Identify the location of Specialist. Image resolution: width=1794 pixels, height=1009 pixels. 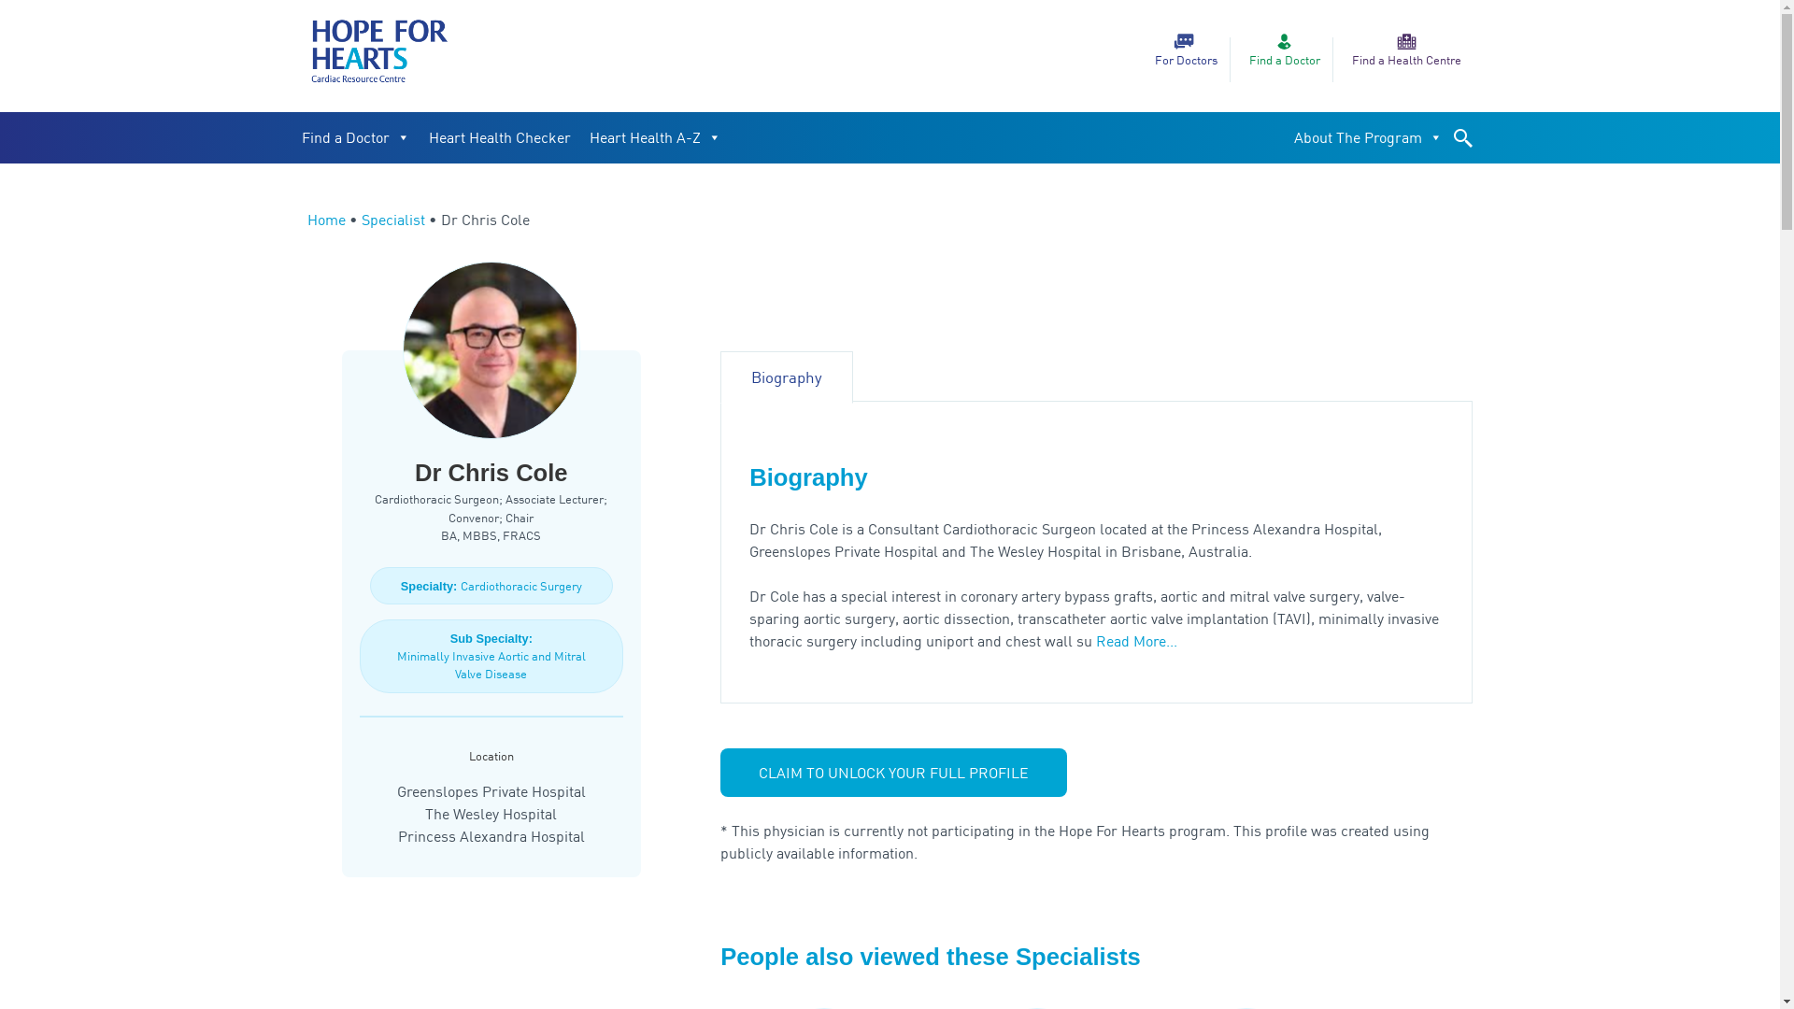
(392, 220).